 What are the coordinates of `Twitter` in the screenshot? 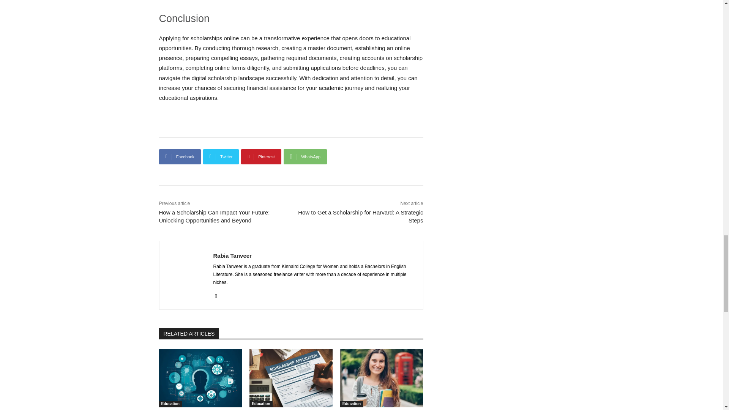 It's located at (221, 157).